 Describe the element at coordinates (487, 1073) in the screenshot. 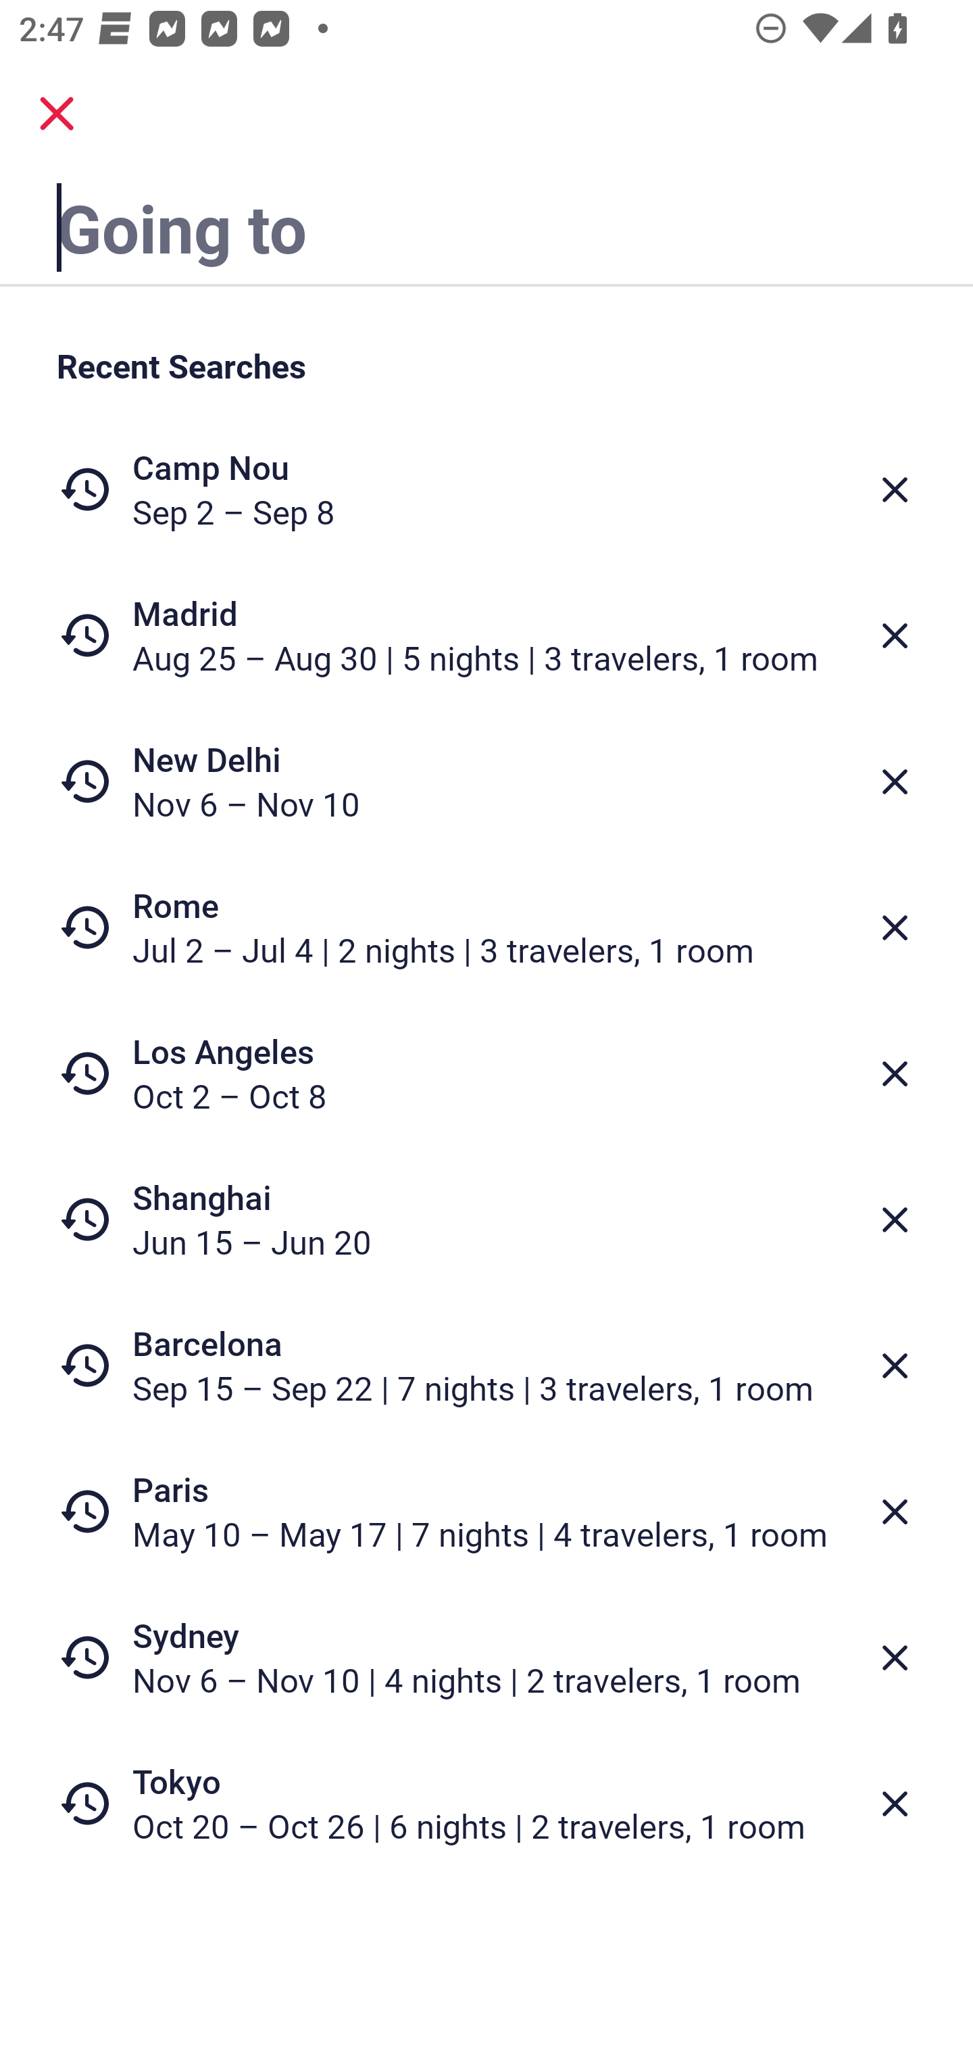

I see `Los Angeles Oct 2 – Oct 8` at that location.